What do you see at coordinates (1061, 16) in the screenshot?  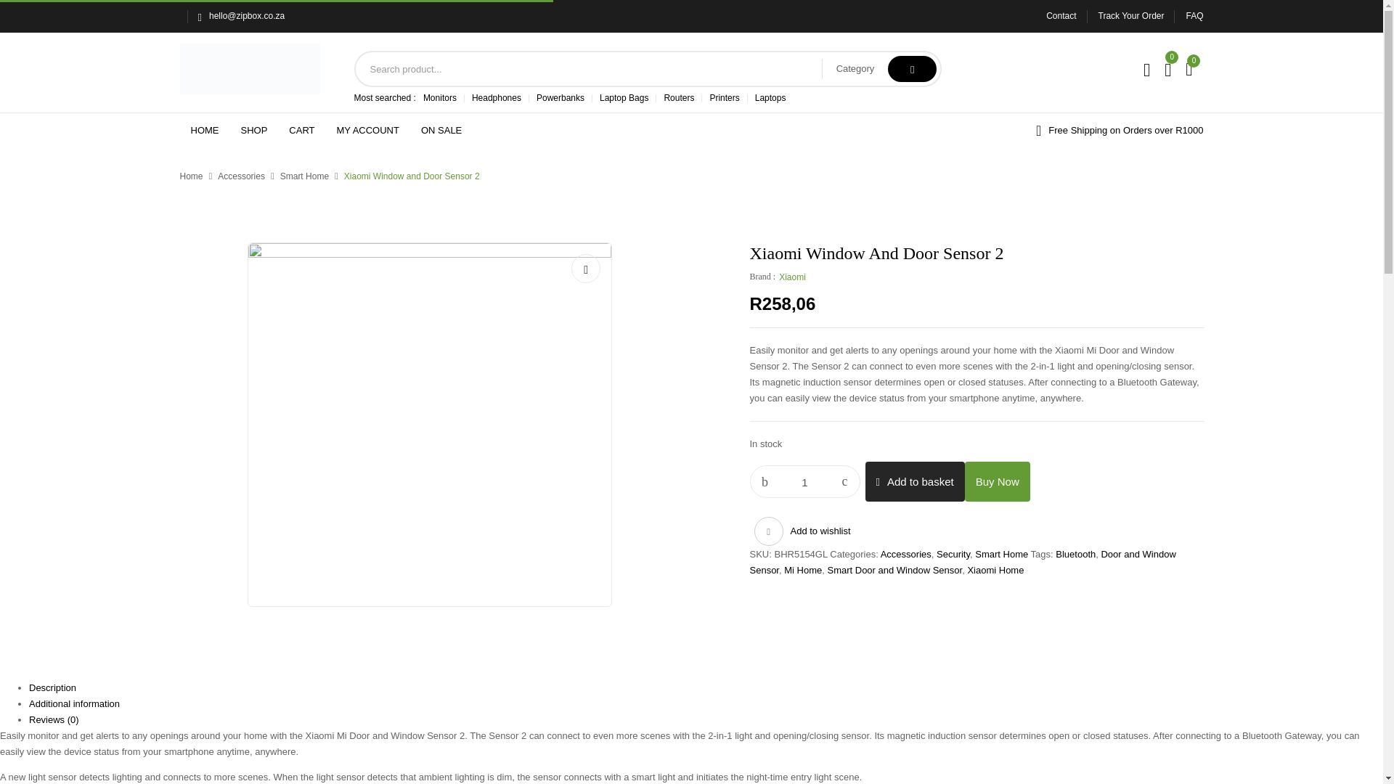 I see `Contact` at bounding box center [1061, 16].